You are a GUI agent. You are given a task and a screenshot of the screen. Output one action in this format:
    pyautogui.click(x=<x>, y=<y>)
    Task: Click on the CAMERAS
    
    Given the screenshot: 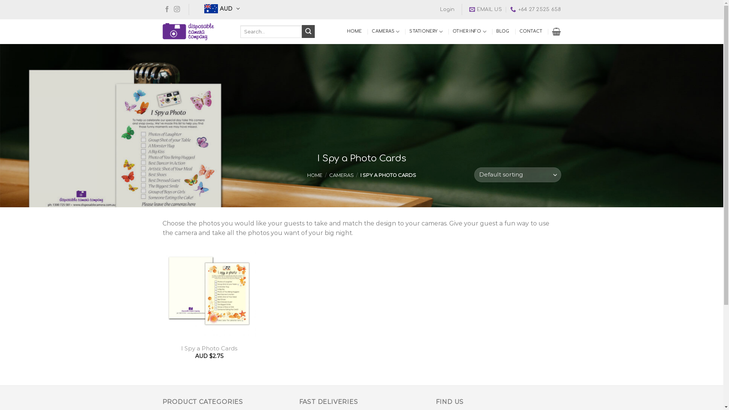 What is the action you would take?
    pyautogui.click(x=386, y=32)
    